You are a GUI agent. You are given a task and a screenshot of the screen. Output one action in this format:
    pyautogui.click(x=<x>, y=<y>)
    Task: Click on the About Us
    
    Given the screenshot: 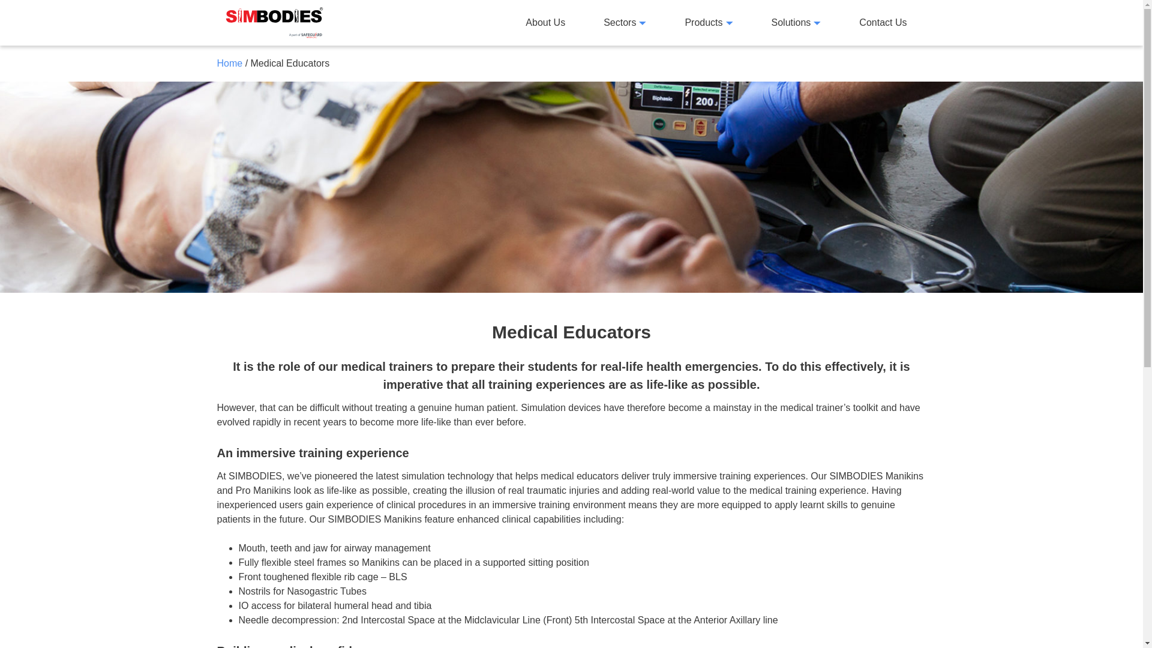 What is the action you would take?
    pyautogui.click(x=545, y=22)
    